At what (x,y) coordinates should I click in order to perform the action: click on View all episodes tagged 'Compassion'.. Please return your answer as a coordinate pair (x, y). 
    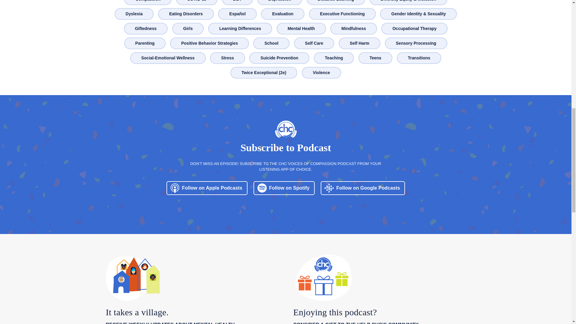
    Looking at the image, I should click on (148, 3).